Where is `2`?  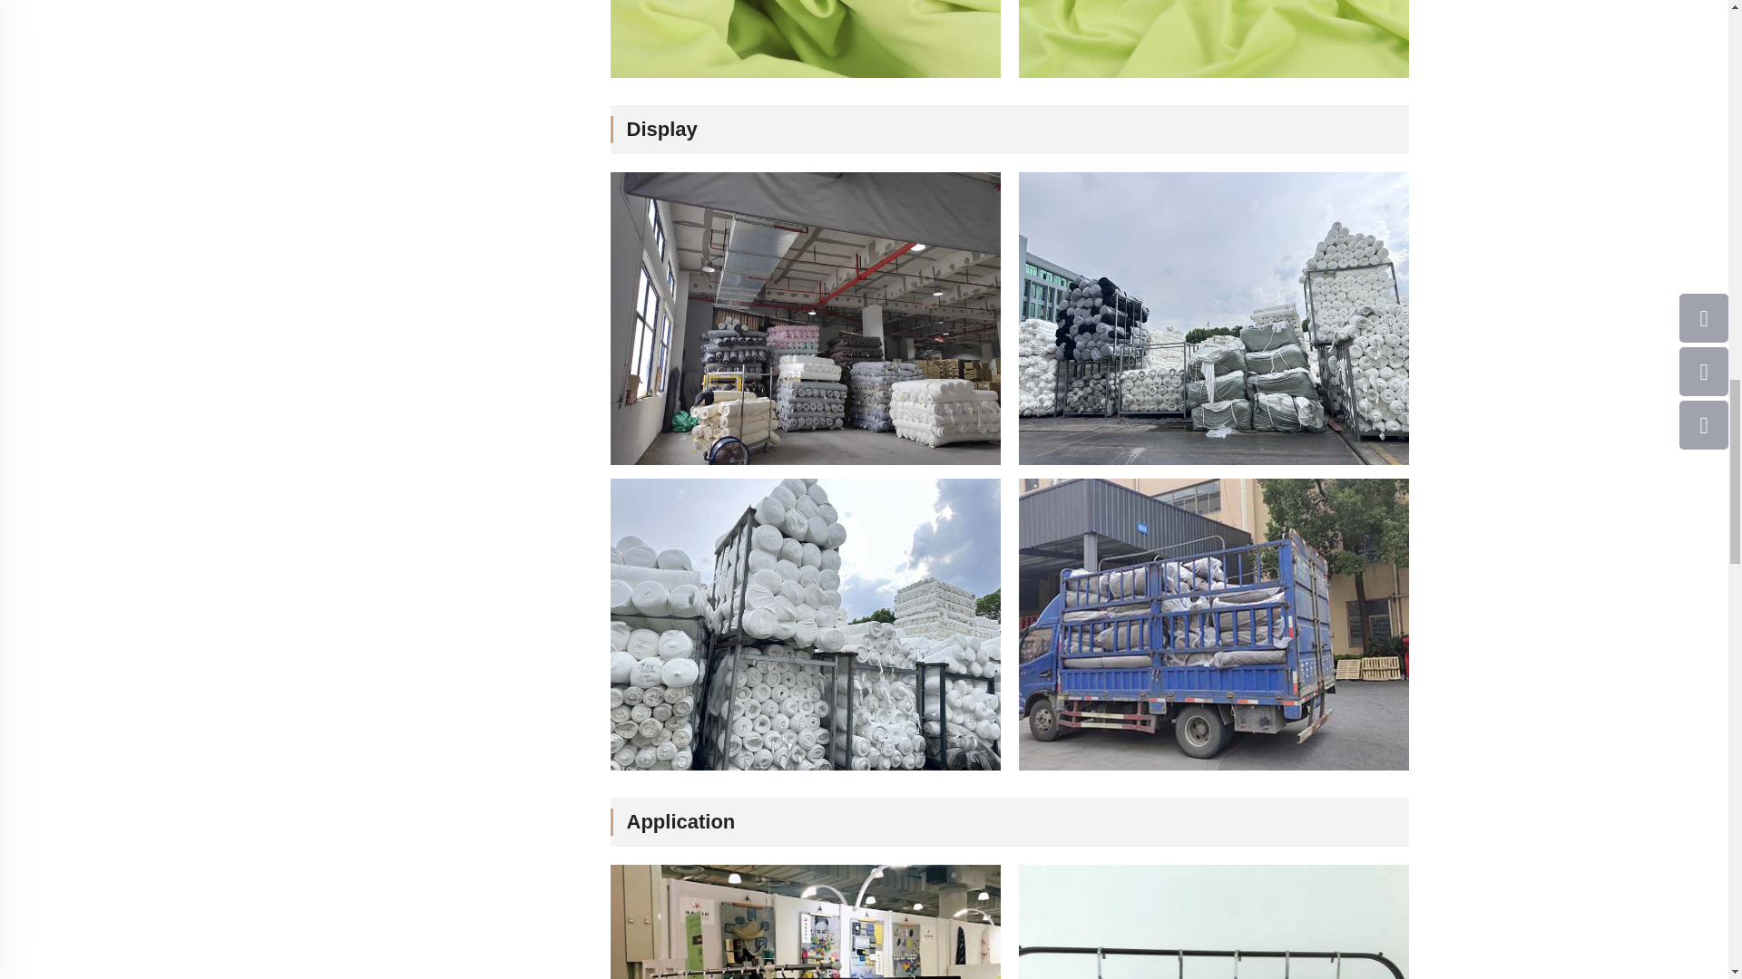 2 is located at coordinates (805, 319).